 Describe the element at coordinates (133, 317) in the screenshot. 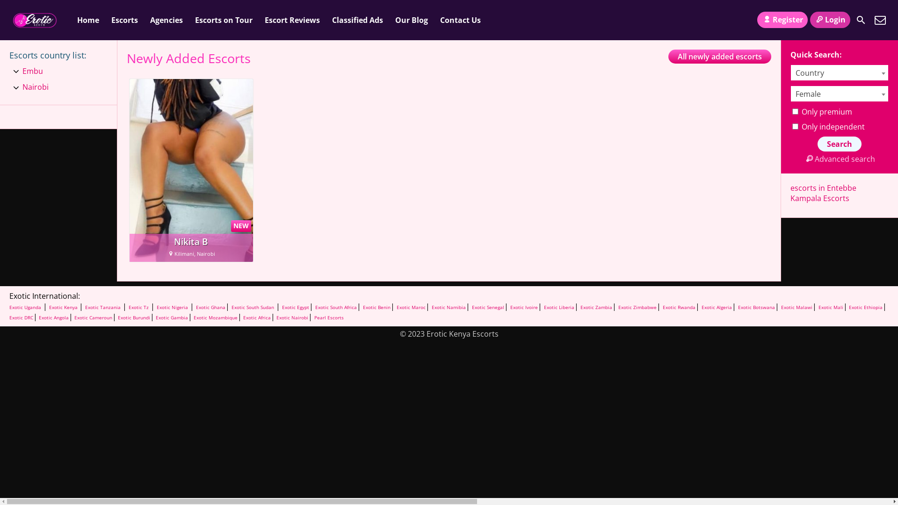

I see `Exotic Burundi` at that location.